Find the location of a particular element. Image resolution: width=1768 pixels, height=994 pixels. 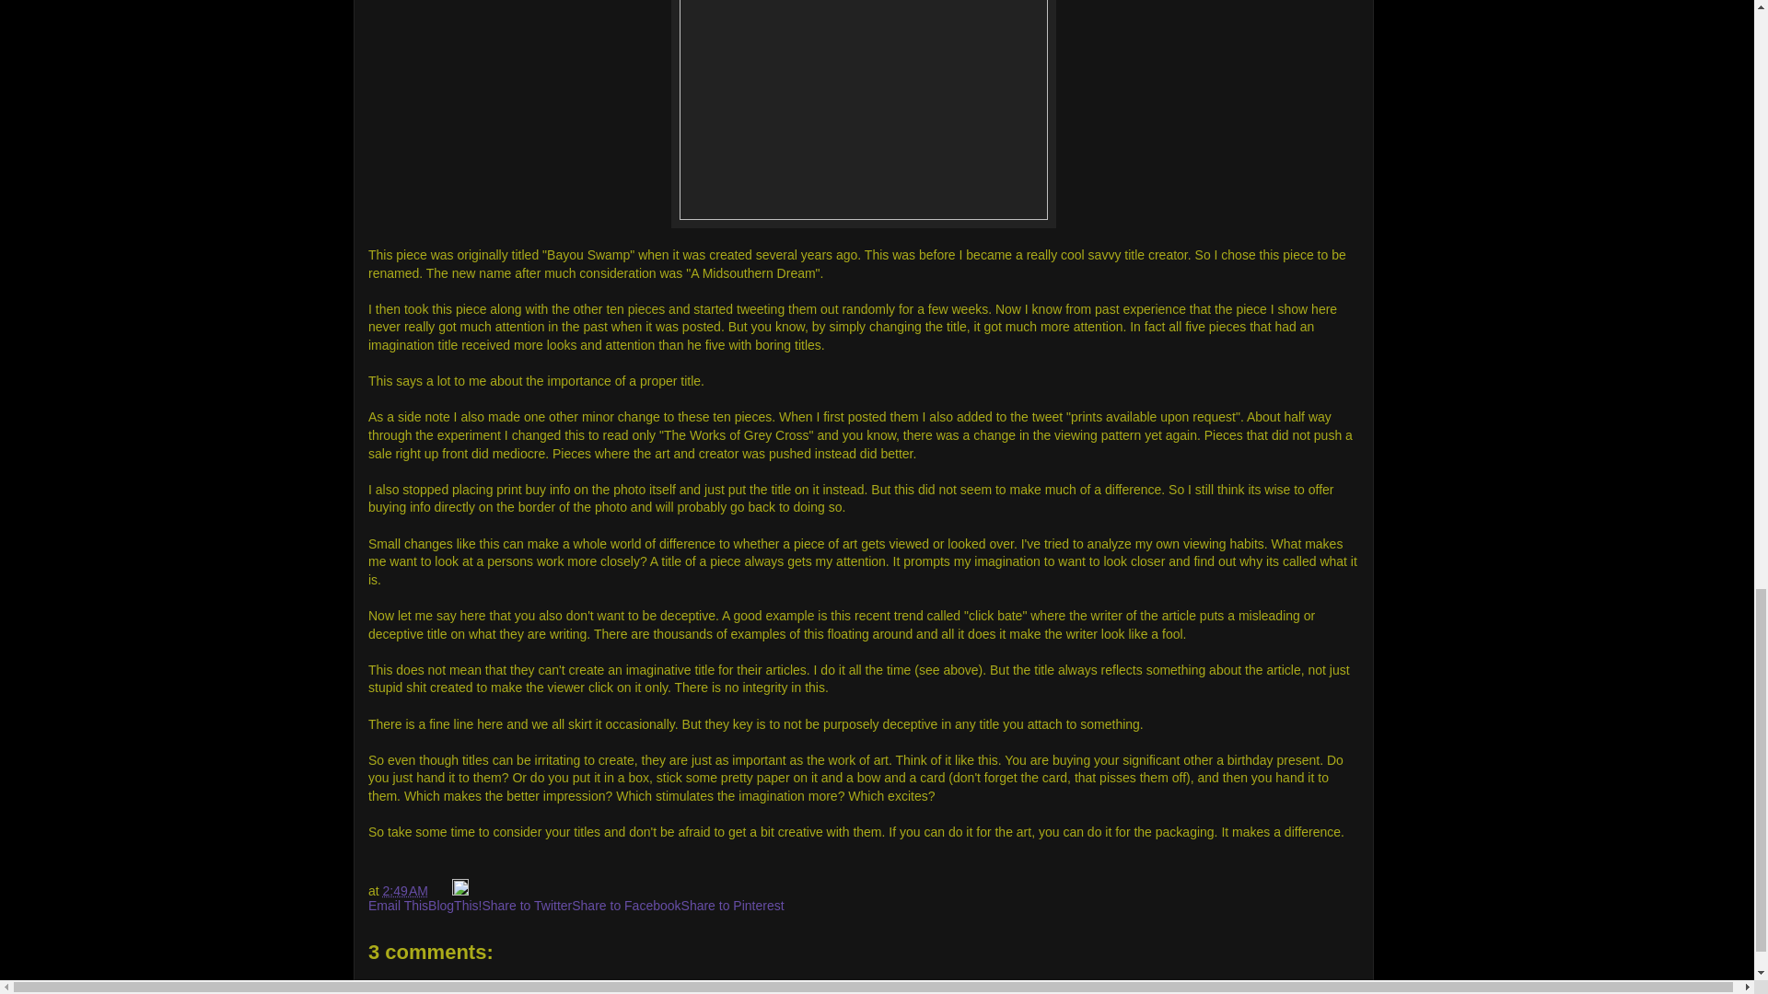

permanent link is located at coordinates (405, 891).